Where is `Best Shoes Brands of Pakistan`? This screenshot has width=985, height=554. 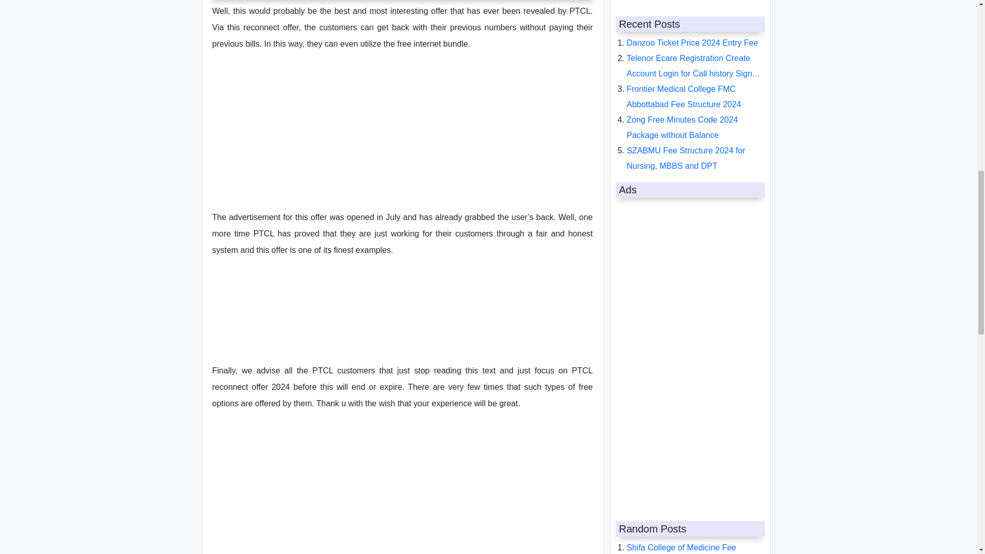
Best Shoes Brands of Pakistan is located at coordinates (683, 181).